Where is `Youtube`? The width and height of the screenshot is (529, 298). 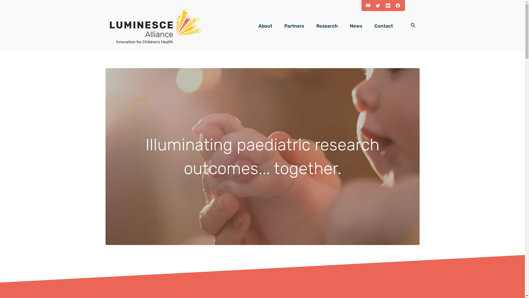 Youtube is located at coordinates (370, 5).